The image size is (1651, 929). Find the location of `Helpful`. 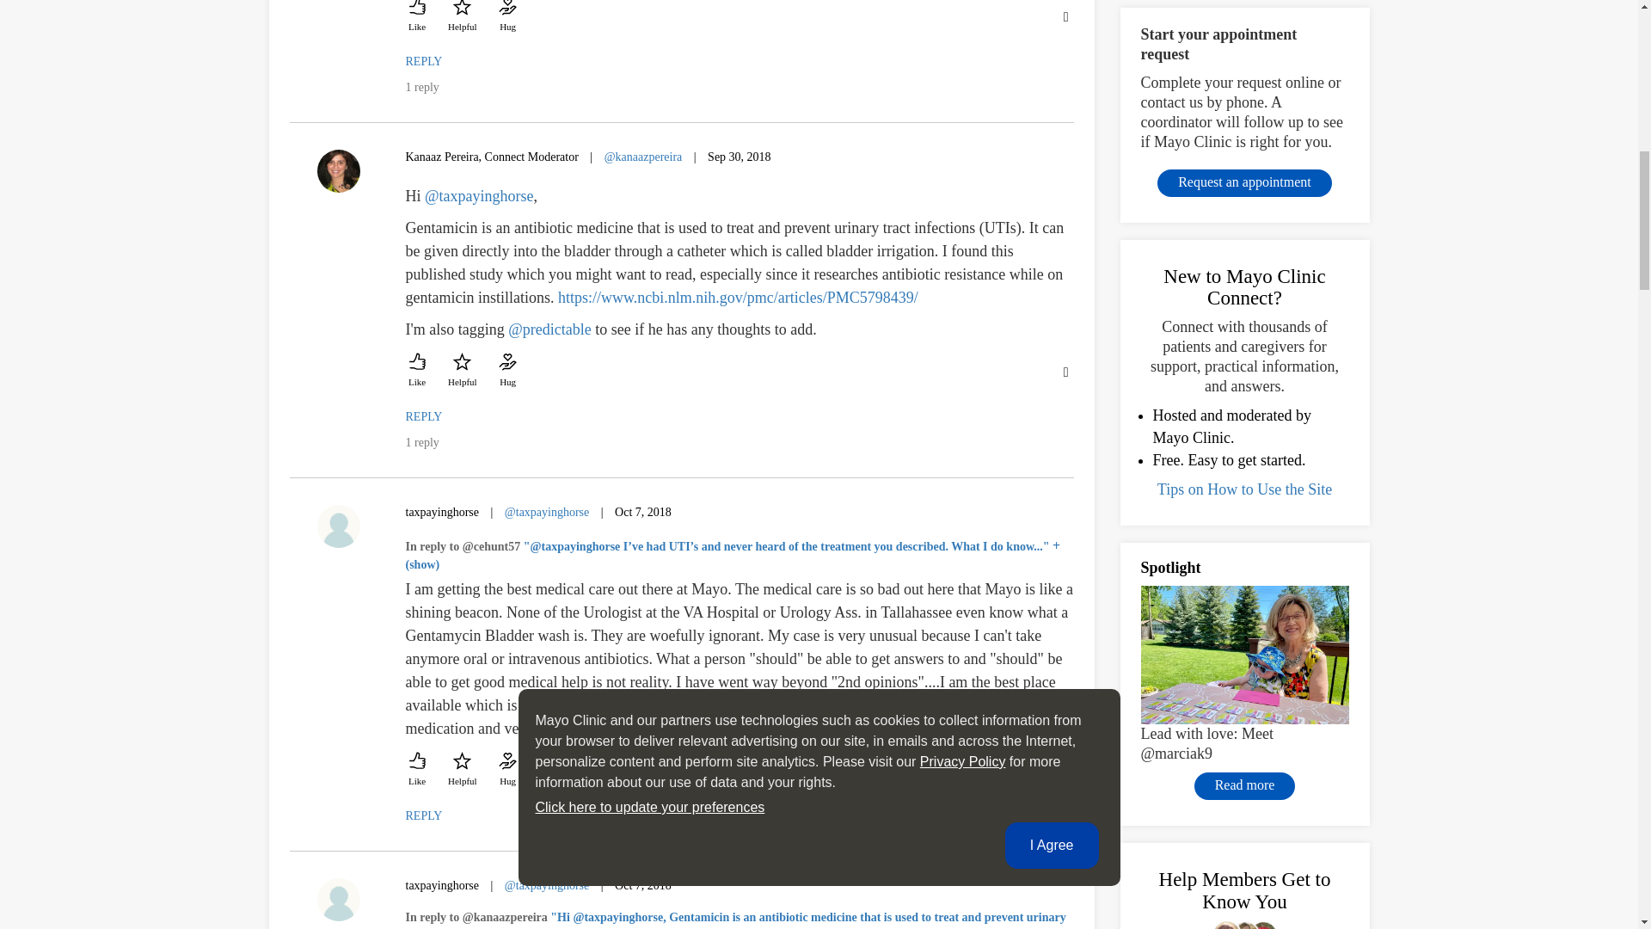

Helpful is located at coordinates (462, 18).